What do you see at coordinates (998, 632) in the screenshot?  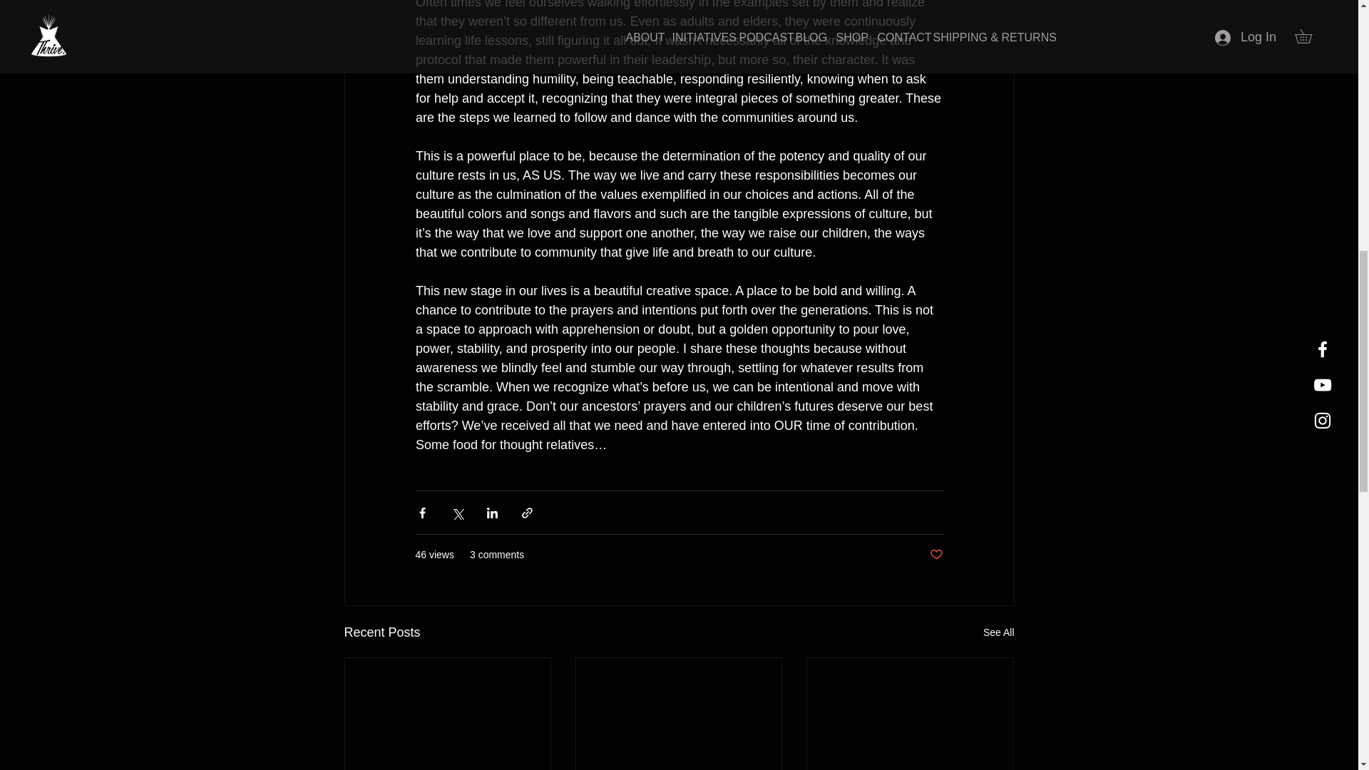 I see `See All` at bounding box center [998, 632].